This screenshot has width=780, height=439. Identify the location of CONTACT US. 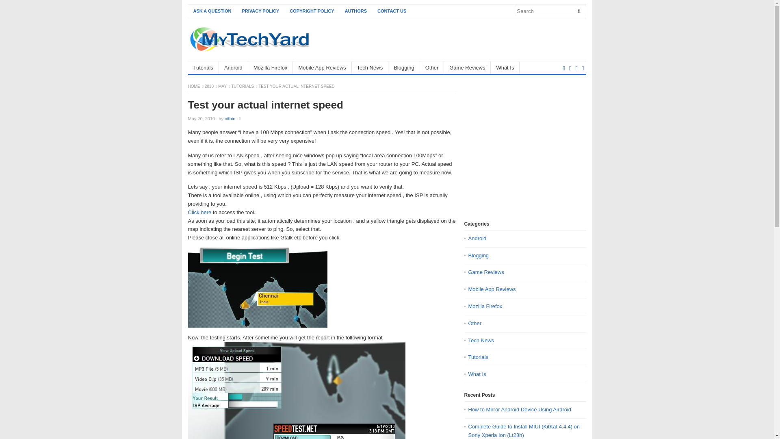
(392, 11).